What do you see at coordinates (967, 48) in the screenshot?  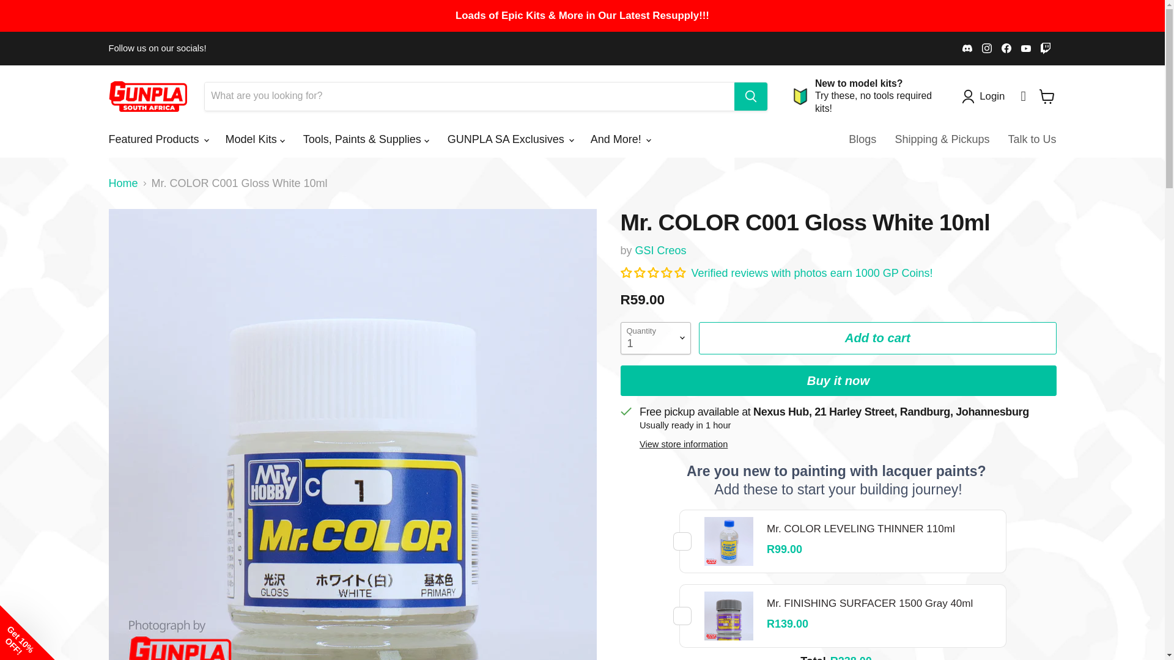 I see `Discord` at bounding box center [967, 48].